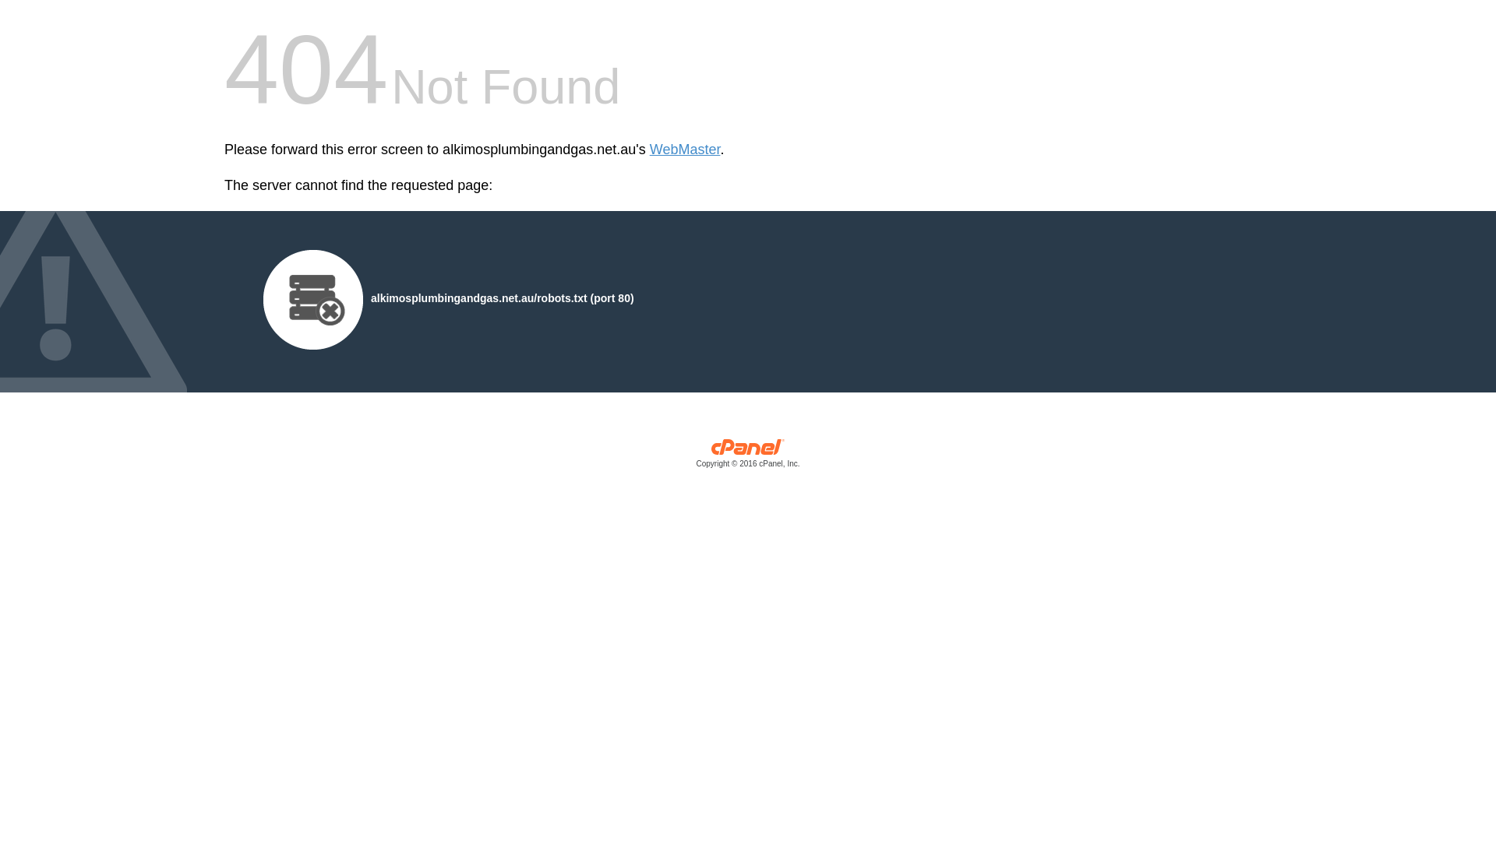 The image size is (1496, 841). I want to click on WebMaster, so click(686, 150).